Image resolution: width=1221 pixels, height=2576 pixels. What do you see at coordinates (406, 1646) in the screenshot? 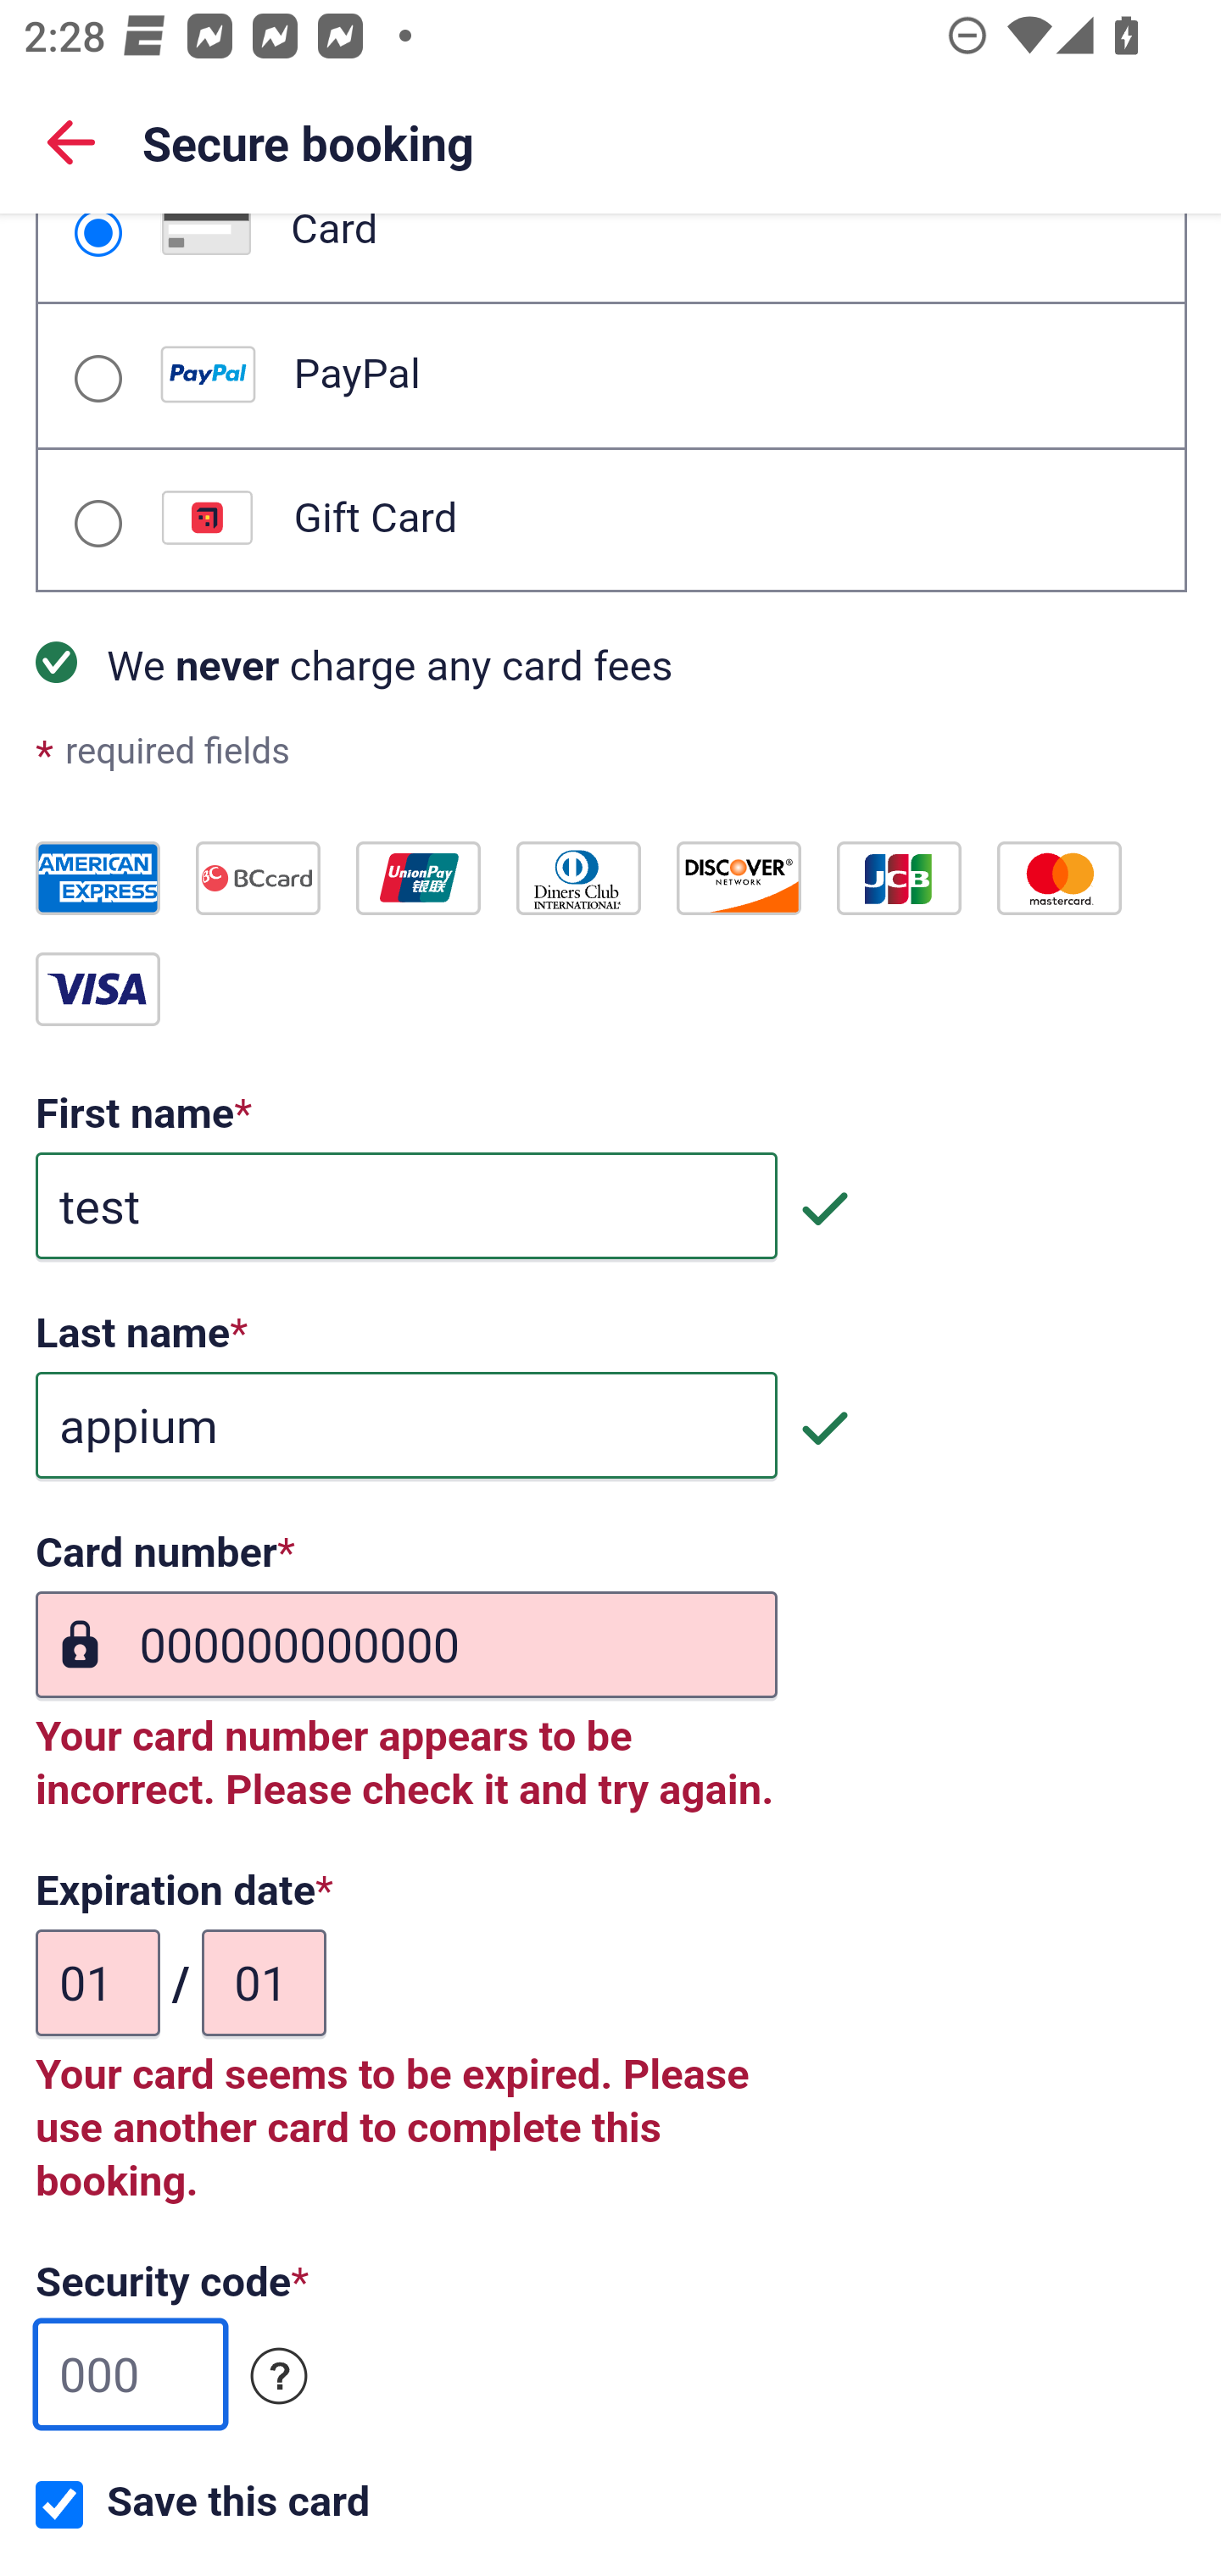
I see `000000000000` at bounding box center [406, 1646].